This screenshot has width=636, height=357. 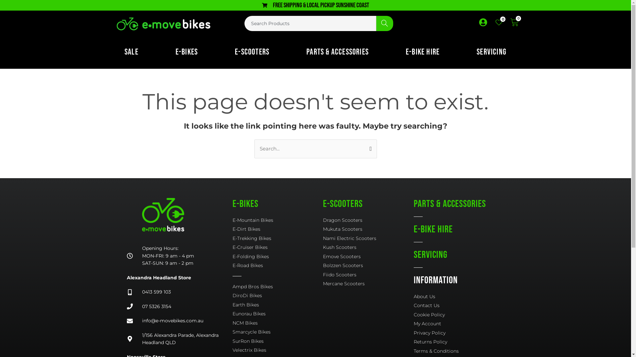 I want to click on Earth Bikes, so click(x=278, y=305).